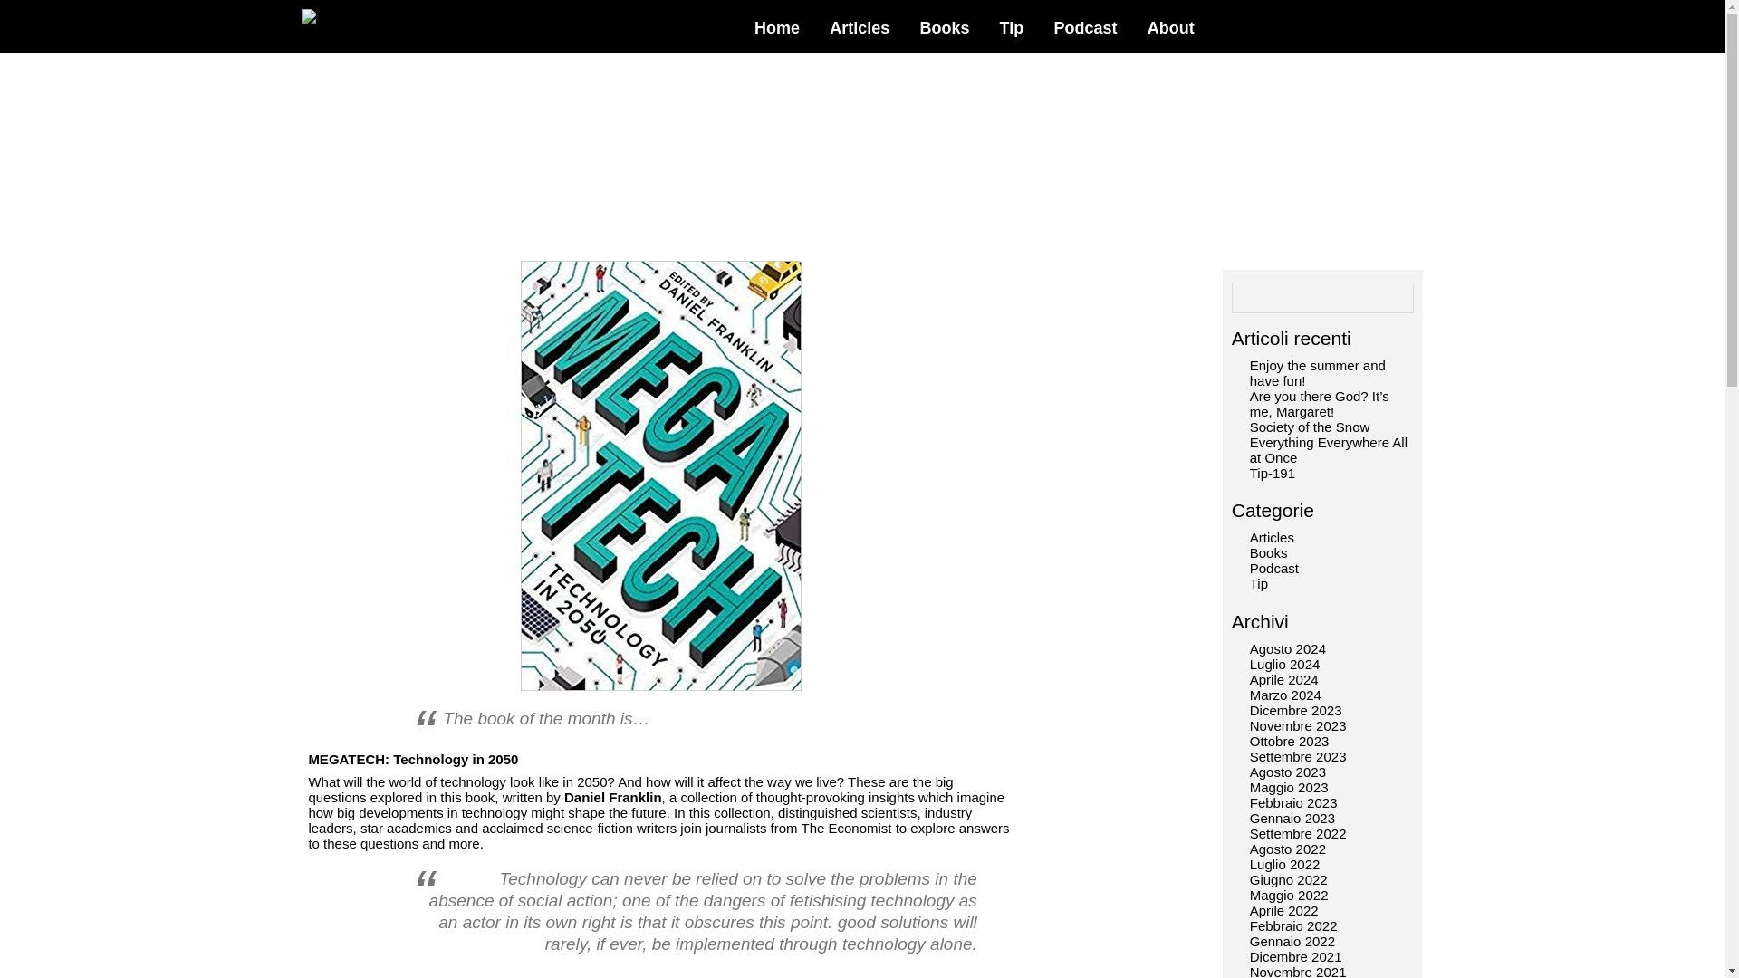 The image size is (1739, 978). I want to click on Home, so click(777, 27).